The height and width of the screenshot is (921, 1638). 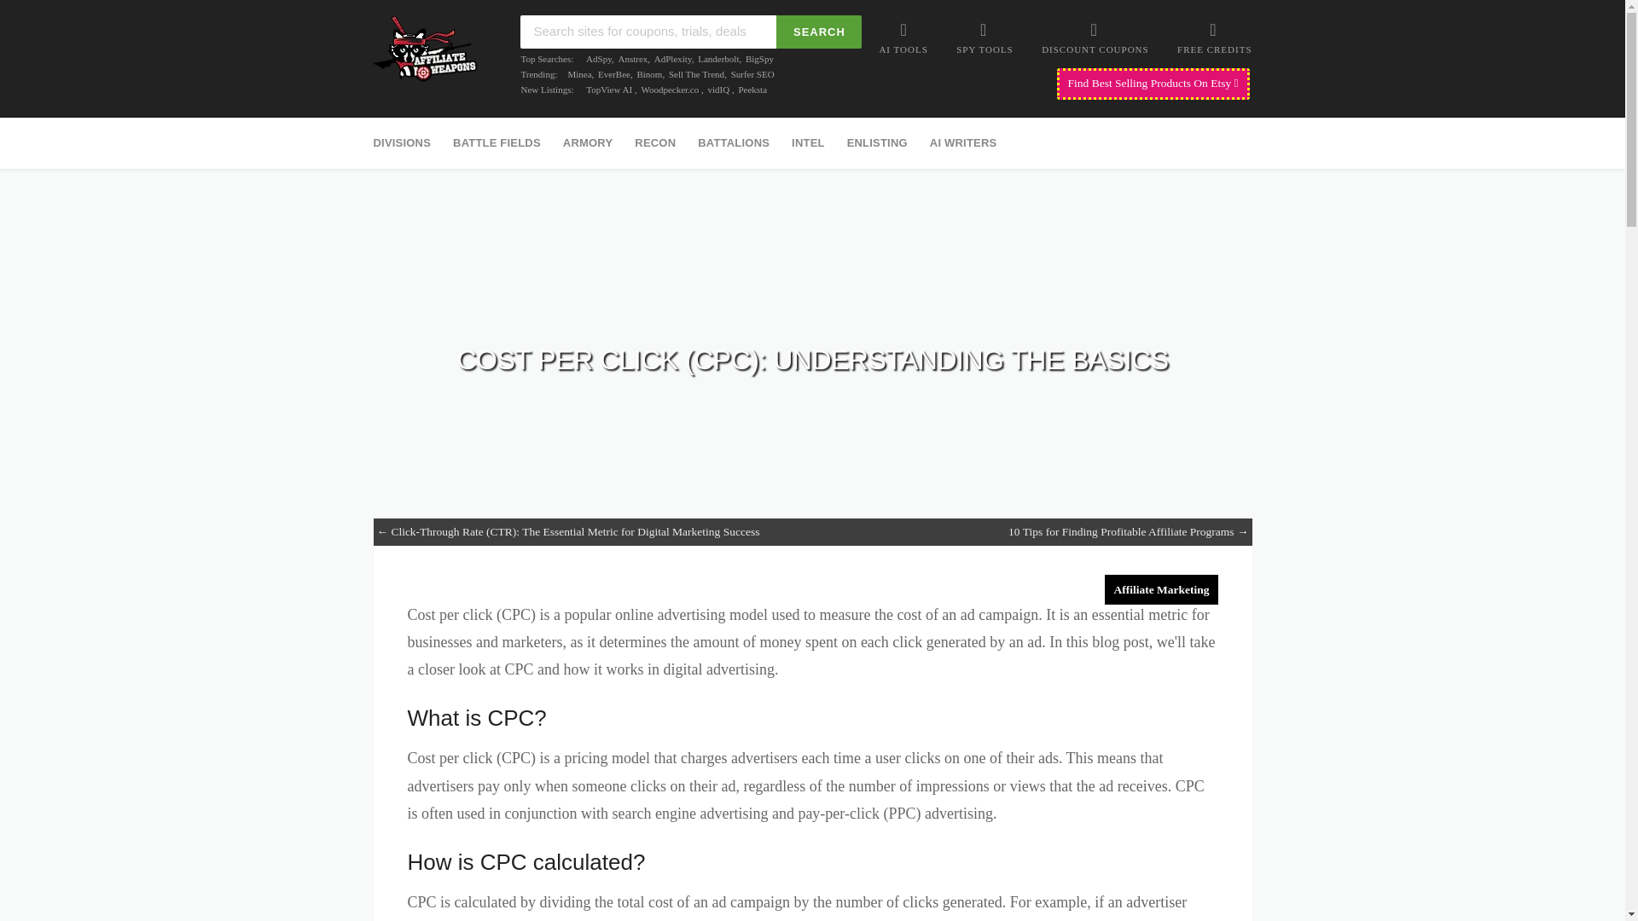 I want to click on View Woodpecker.co, so click(x=669, y=90).